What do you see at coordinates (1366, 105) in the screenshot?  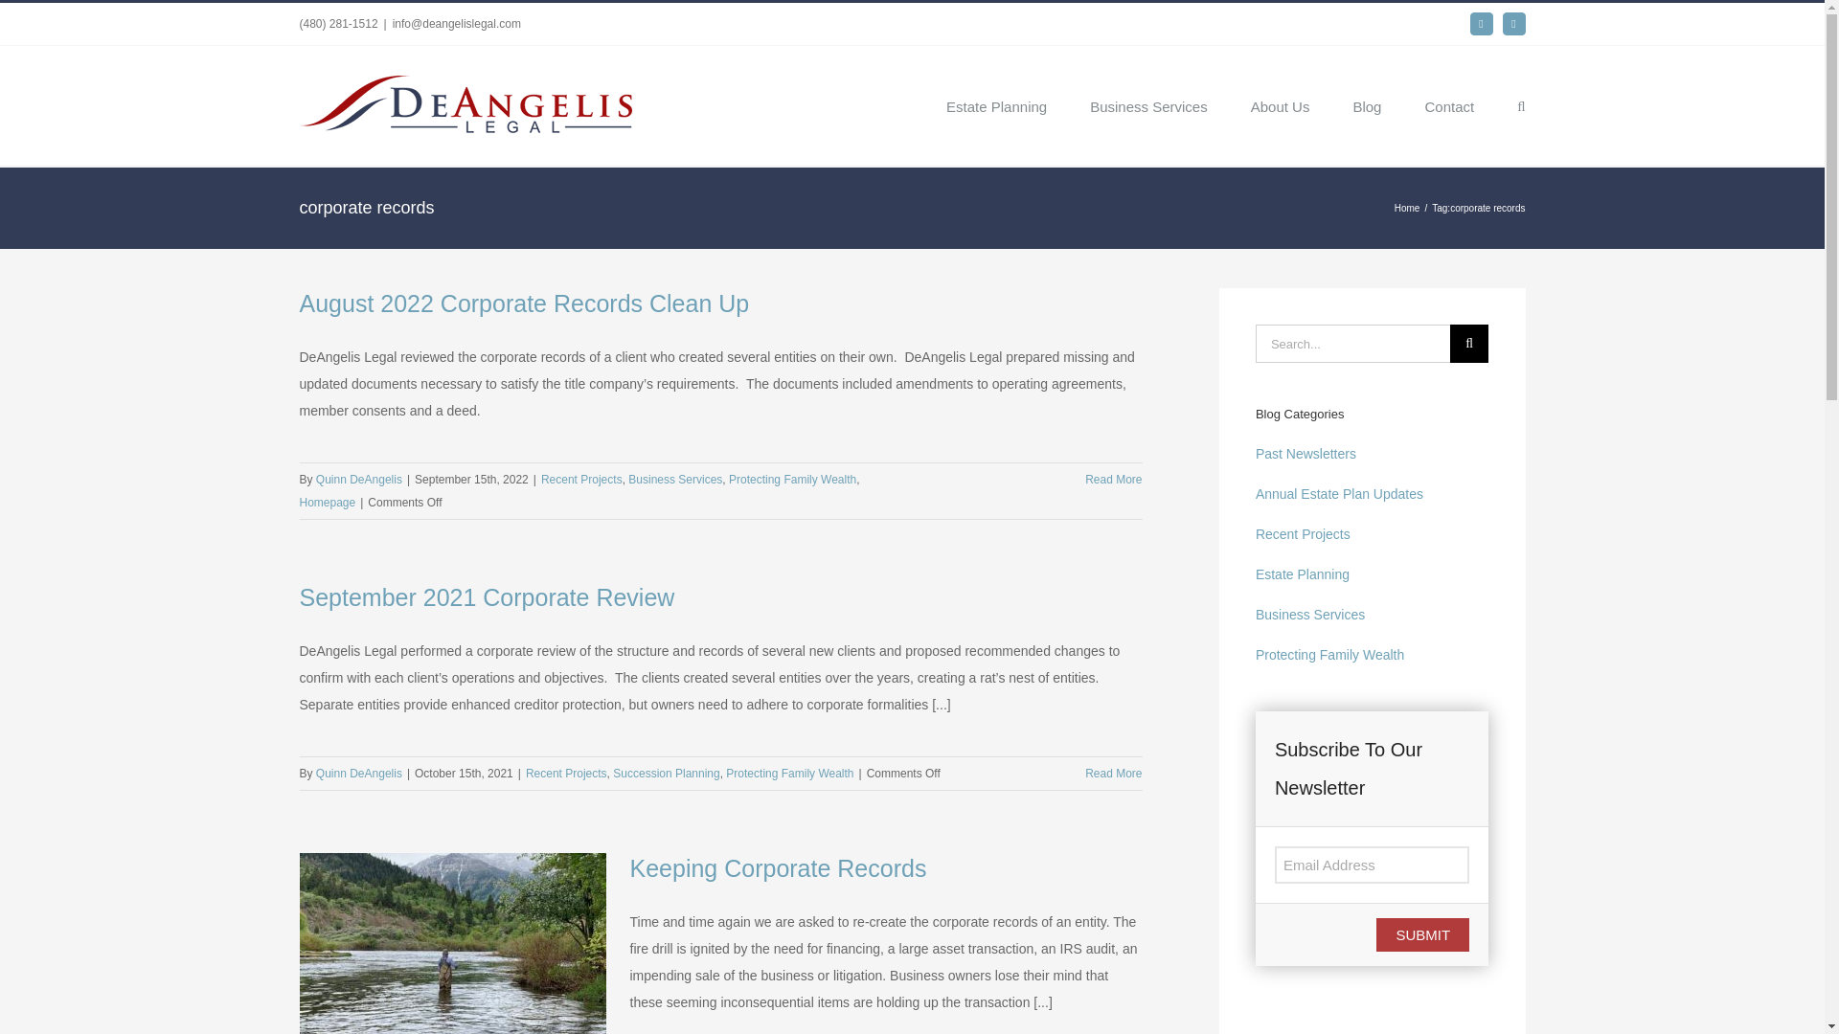 I see `Blog` at bounding box center [1366, 105].